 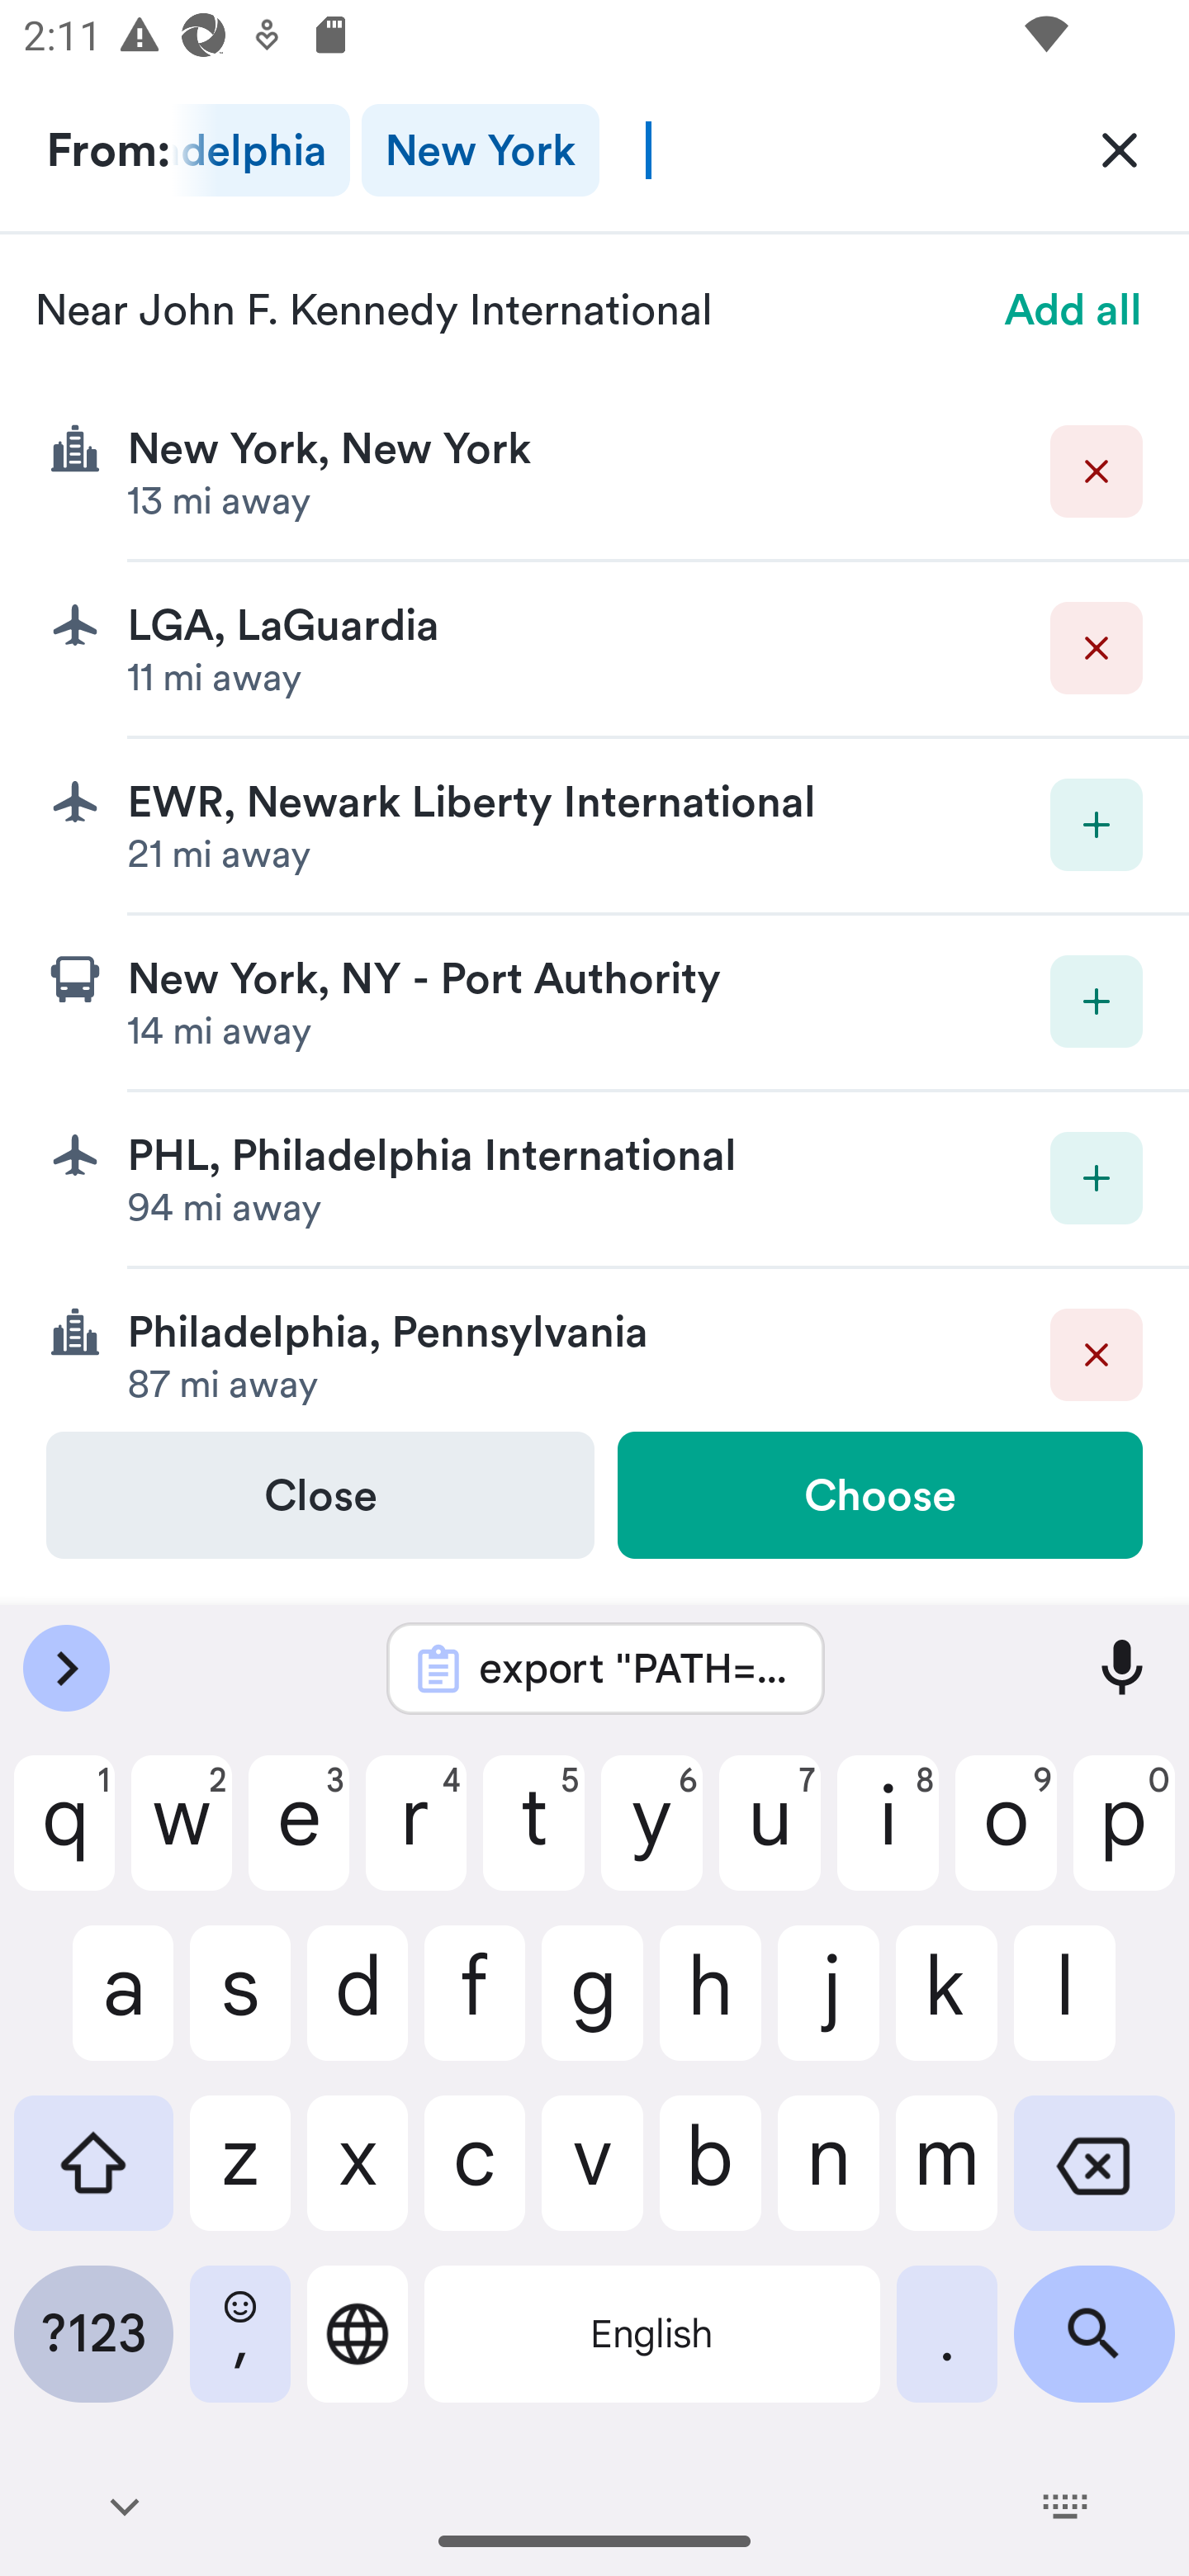 What do you see at coordinates (320, 1494) in the screenshot?
I see `Close` at bounding box center [320, 1494].